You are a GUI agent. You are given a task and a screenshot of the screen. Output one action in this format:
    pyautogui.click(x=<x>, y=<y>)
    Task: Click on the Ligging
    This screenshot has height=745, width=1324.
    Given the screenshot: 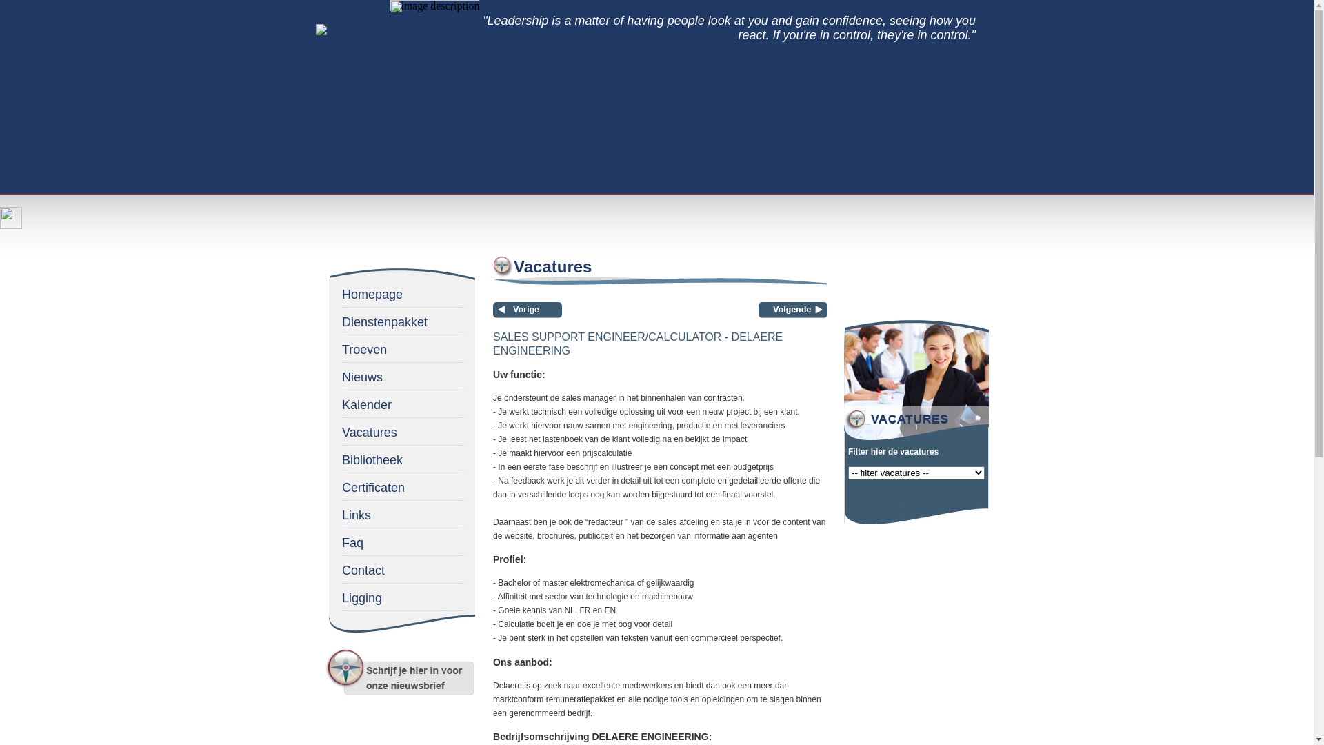 What is the action you would take?
    pyautogui.click(x=402, y=595)
    